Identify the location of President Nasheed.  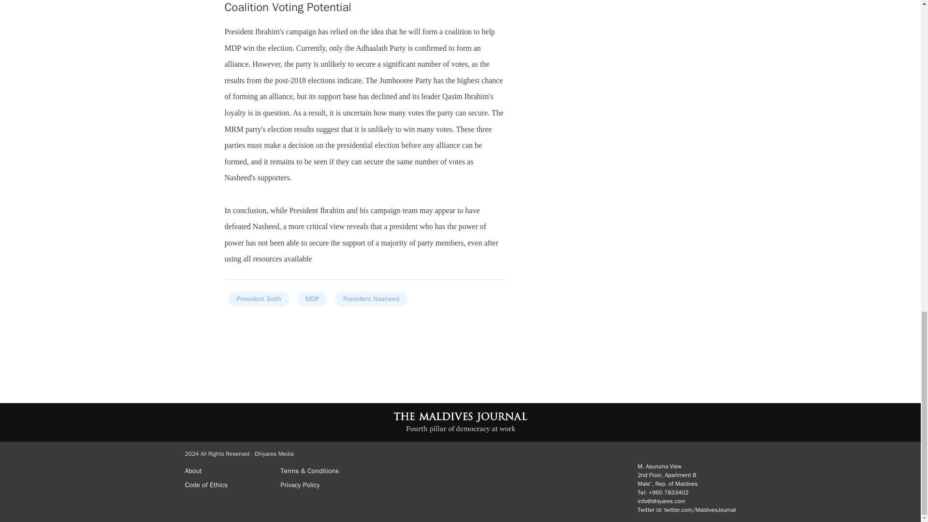
(371, 299).